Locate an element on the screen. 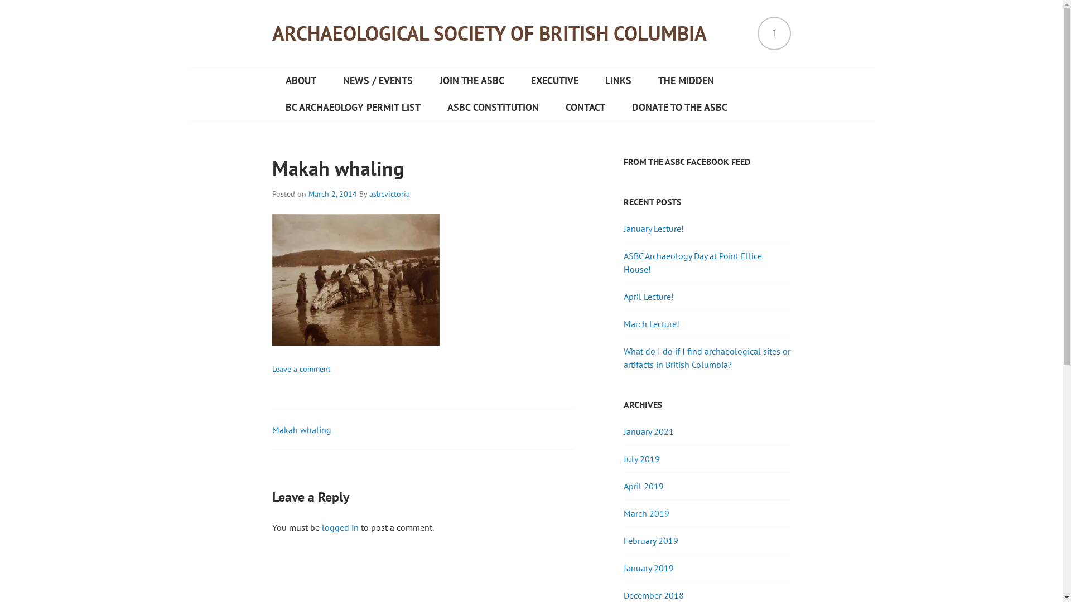 The height and width of the screenshot is (602, 1071). January Lecture! is located at coordinates (654, 229).